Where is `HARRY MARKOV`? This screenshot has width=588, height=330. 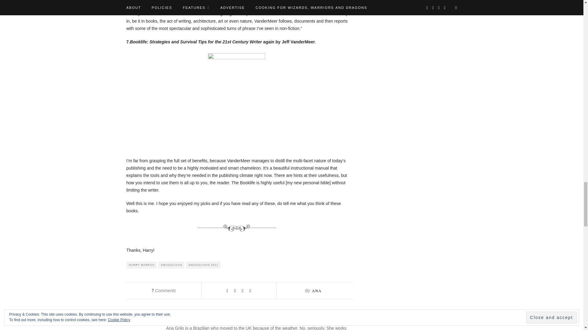 HARRY MARKOV is located at coordinates (141, 265).